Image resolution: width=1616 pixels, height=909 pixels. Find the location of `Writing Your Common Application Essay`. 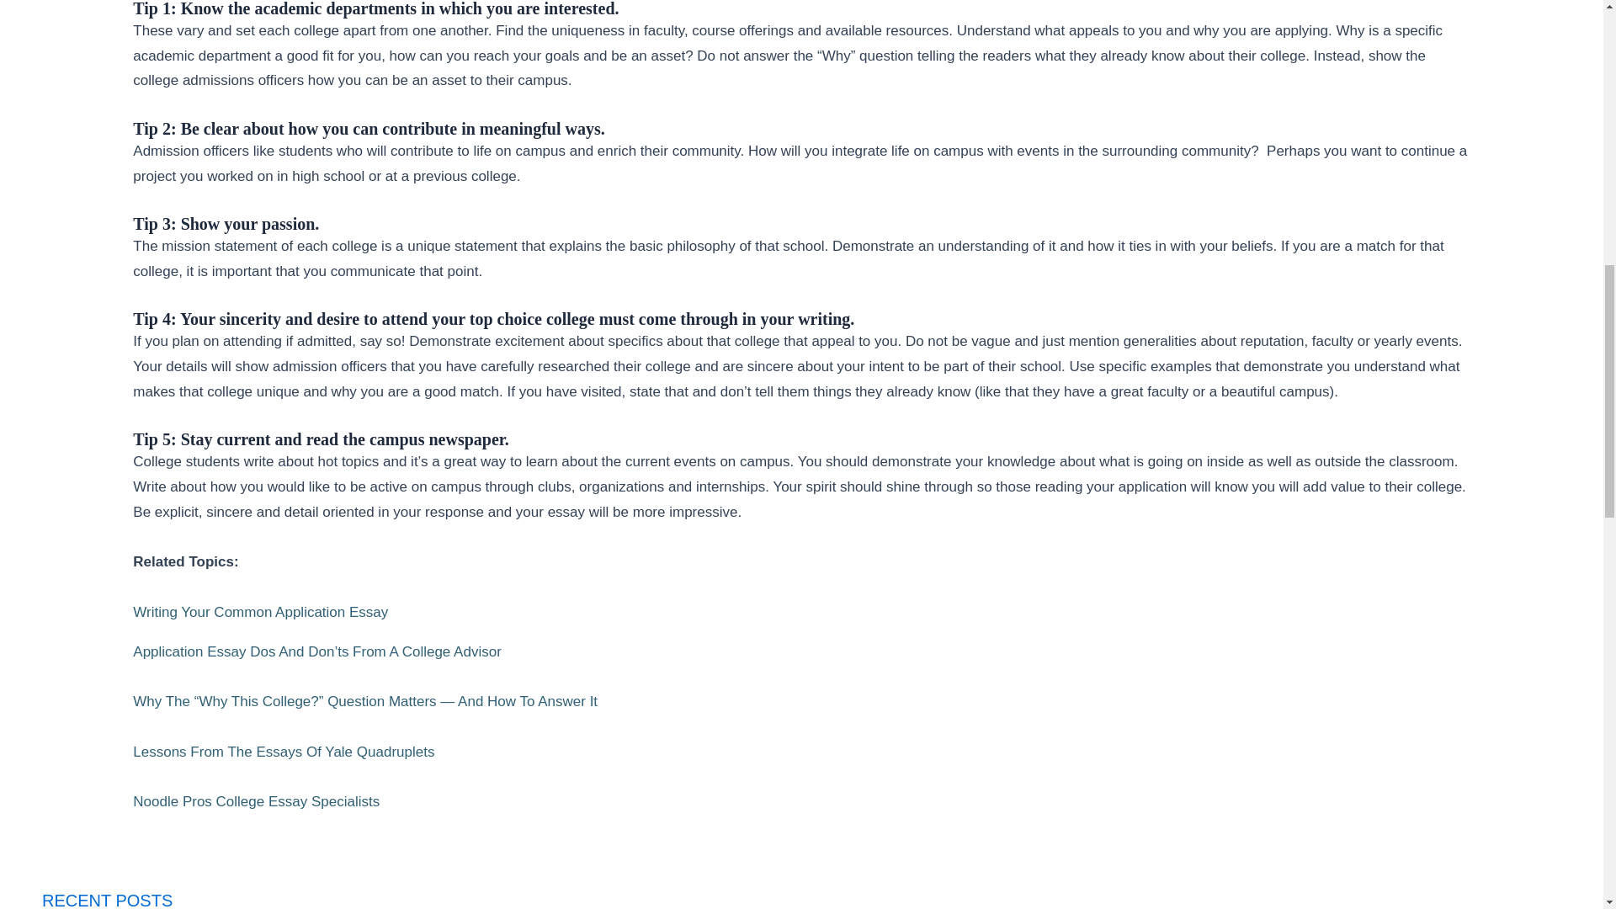

Writing Your Common Application Essay is located at coordinates (259, 612).